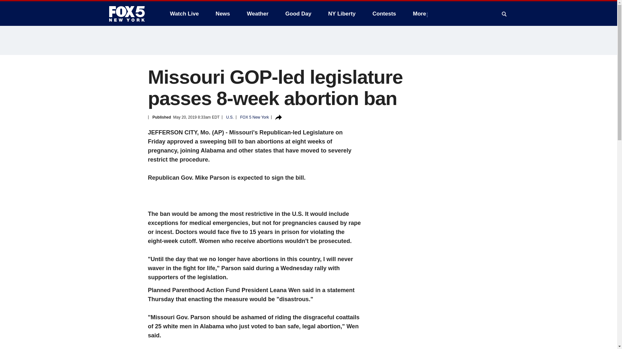 The image size is (622, 349). Describe the element at coordinates (421, 14) in the screenshot. I see `More` at that location.